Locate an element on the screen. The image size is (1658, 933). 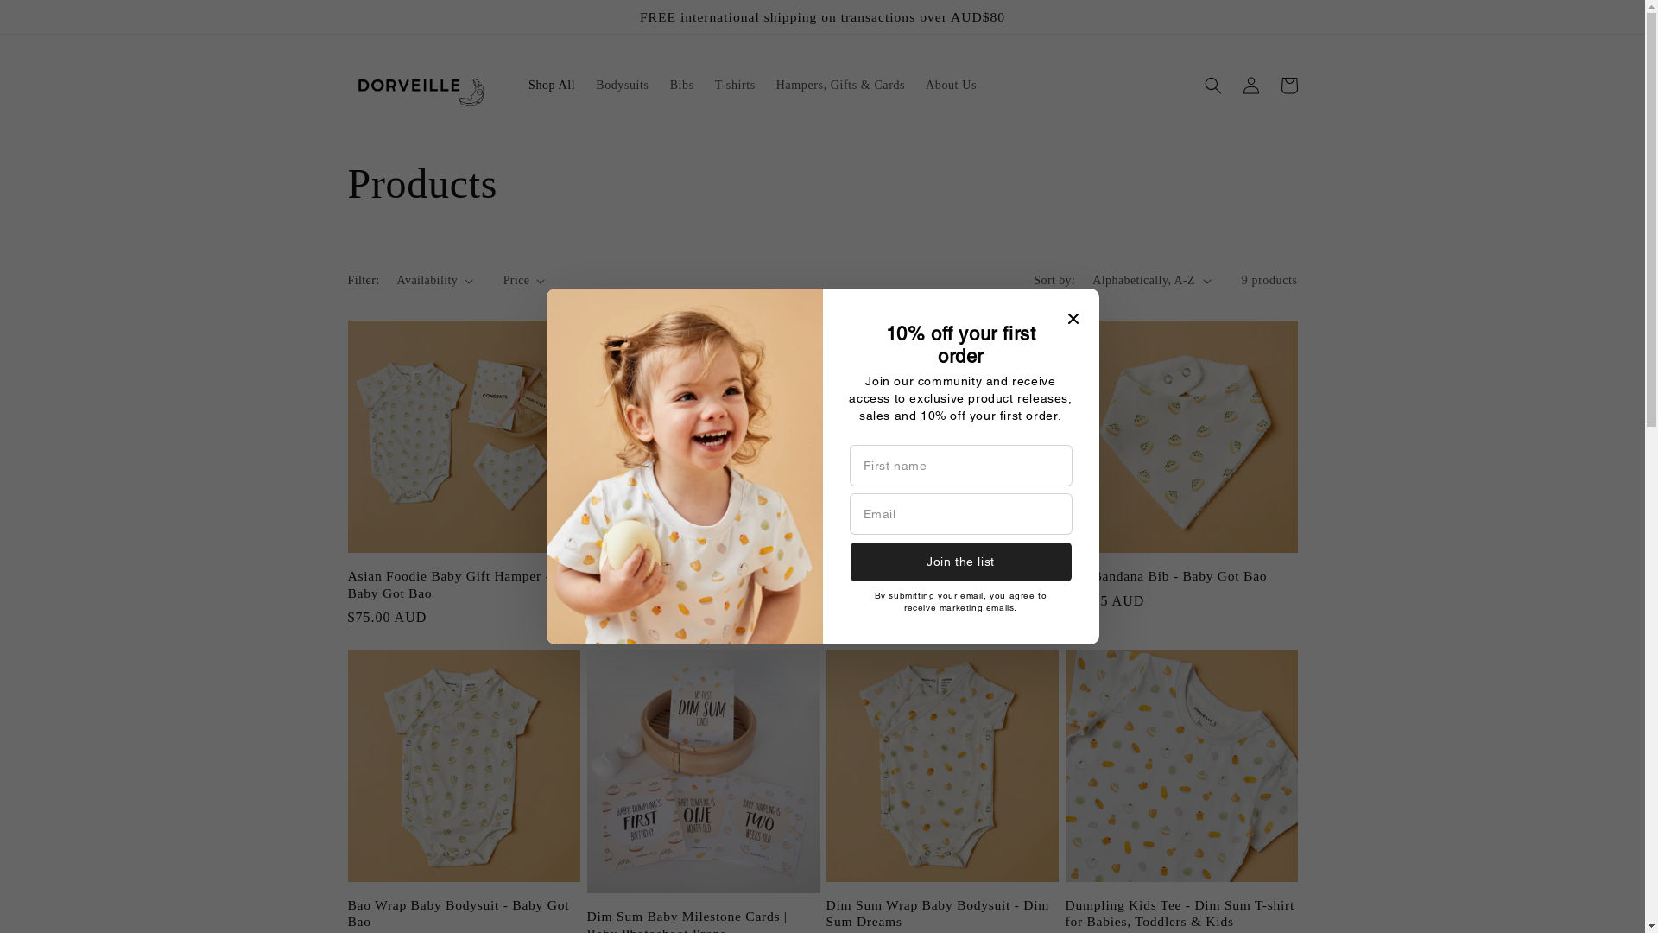
Log in is located at coordinates (1250, 86).